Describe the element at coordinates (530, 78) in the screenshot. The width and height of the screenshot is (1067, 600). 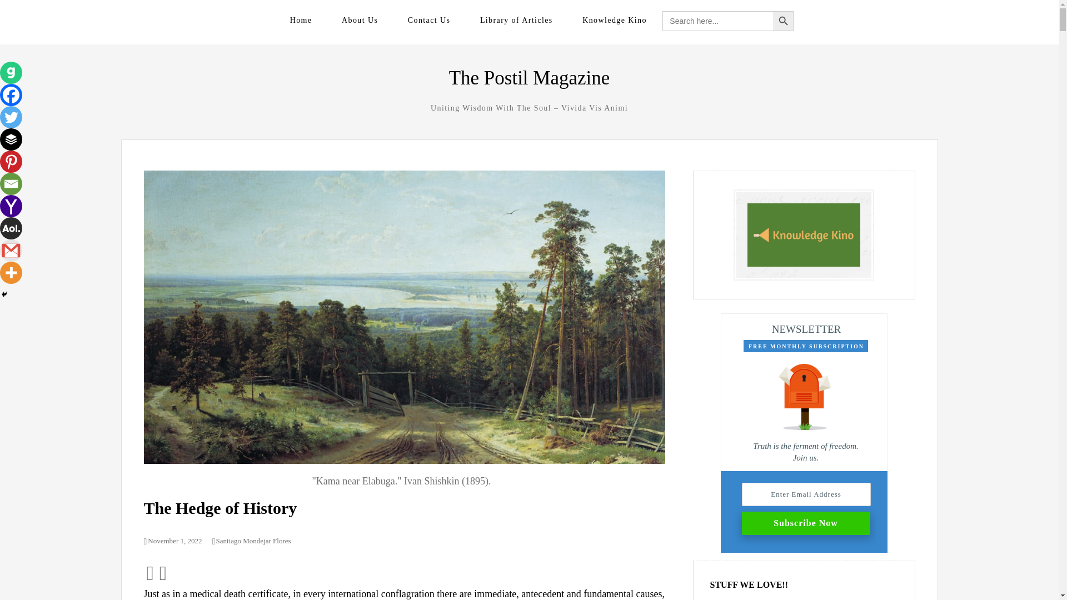
I see `The Postil Magazine` at that location.